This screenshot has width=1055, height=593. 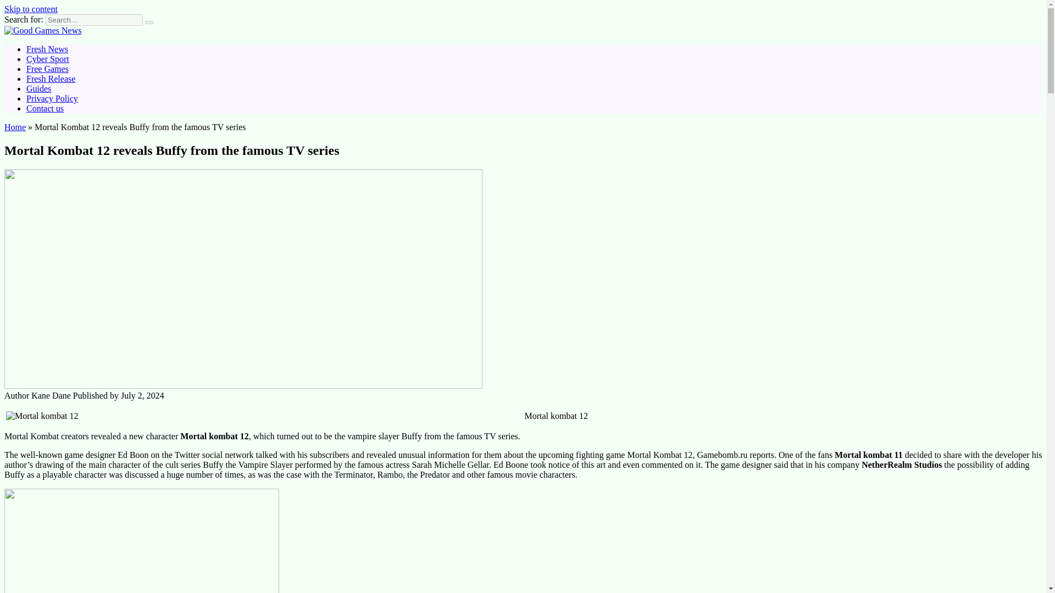 I want to click on Guides, so click(x=38, y=88).